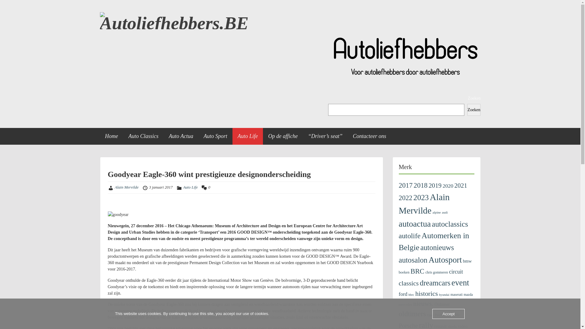 Image resolution: width=585 pixels, height=329 pixels. Describe the element at coordinates (427, 294) in the screenshot. I see `historics` at that location.